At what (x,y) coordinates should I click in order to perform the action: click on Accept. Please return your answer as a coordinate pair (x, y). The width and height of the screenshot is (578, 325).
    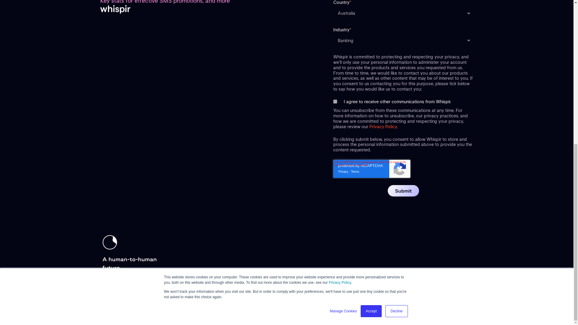
    Looking at the image, I should click on (371, 54).